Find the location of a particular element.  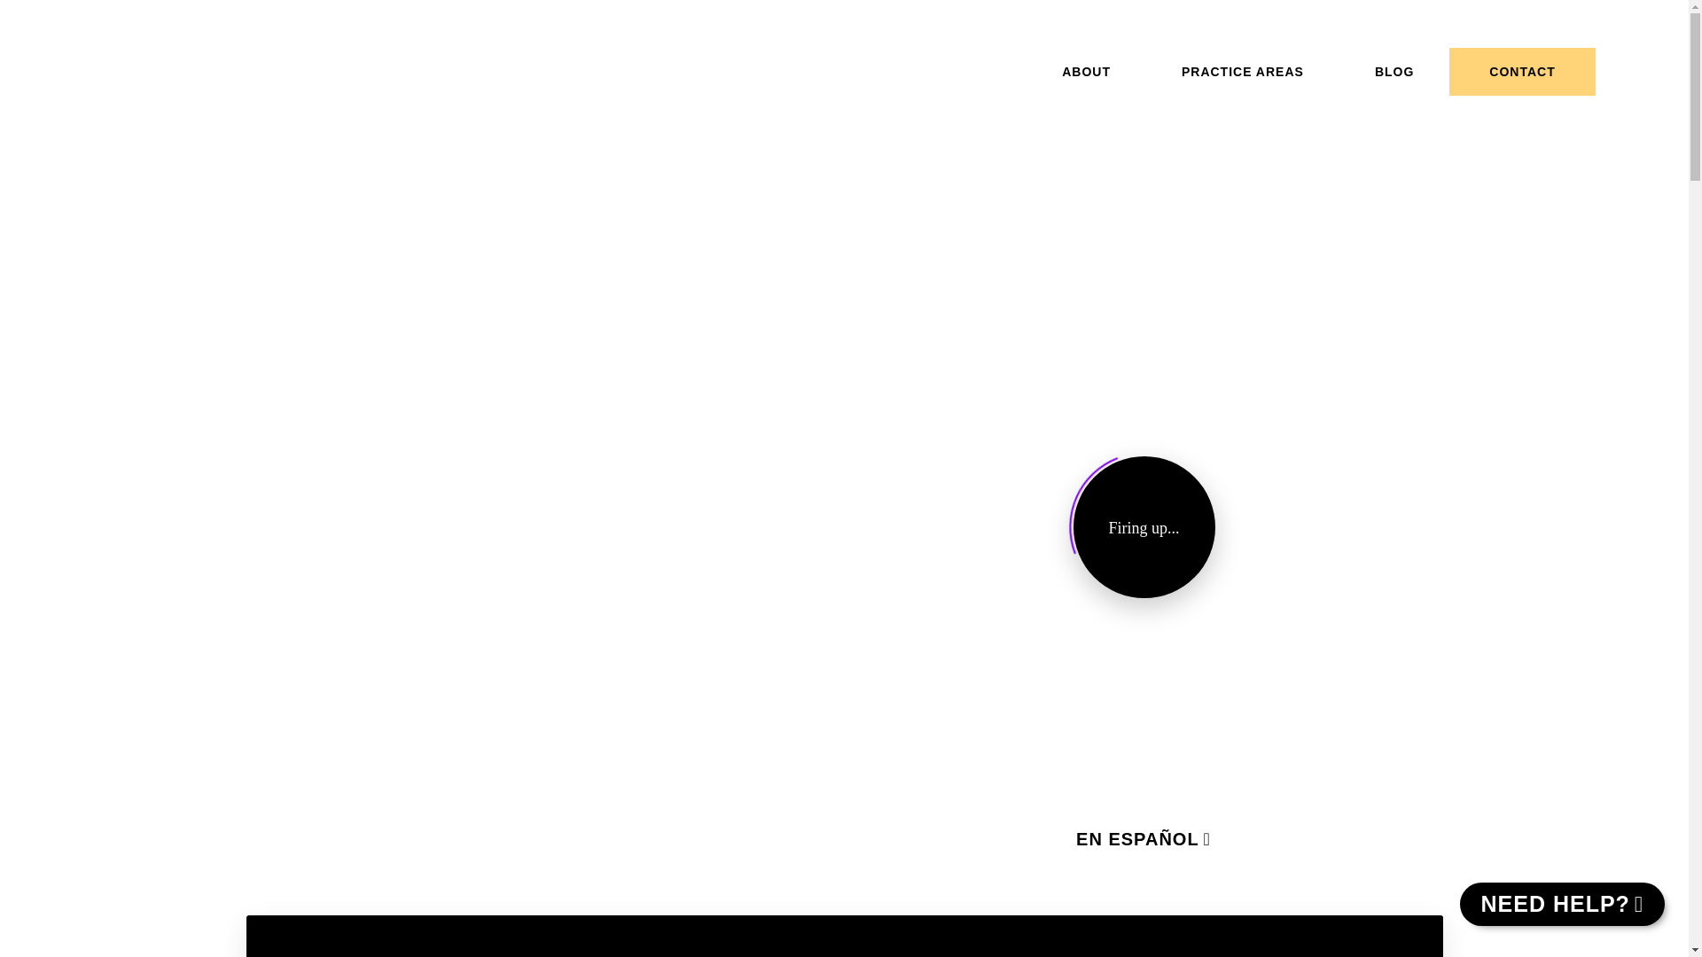

CONTACT is located at coordinates (1522, 72).